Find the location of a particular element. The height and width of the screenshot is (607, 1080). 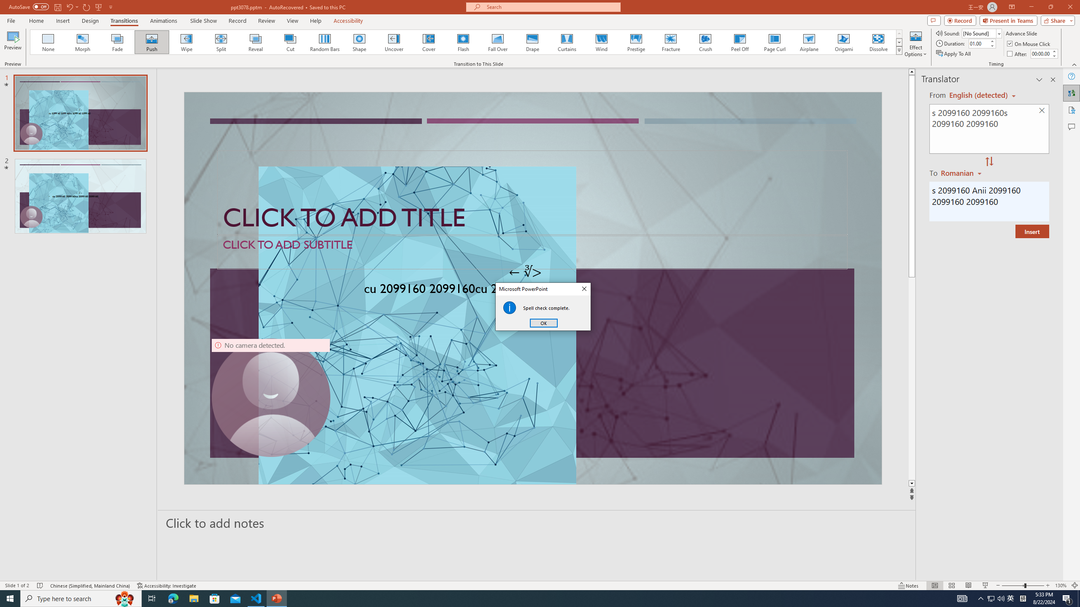

Duration is located at coordinates (978, 43).